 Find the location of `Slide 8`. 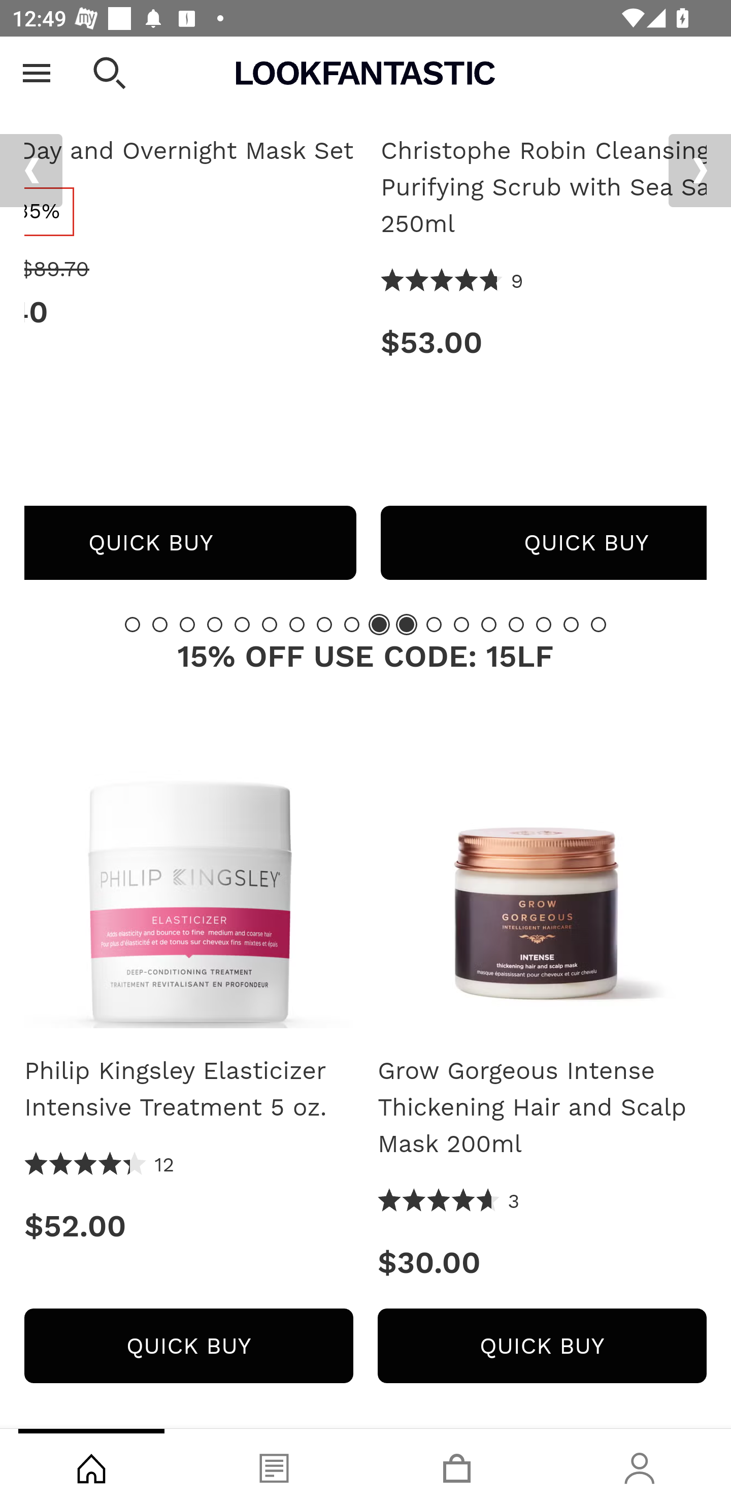

Slide 8 is located at coordinates (324, 625).